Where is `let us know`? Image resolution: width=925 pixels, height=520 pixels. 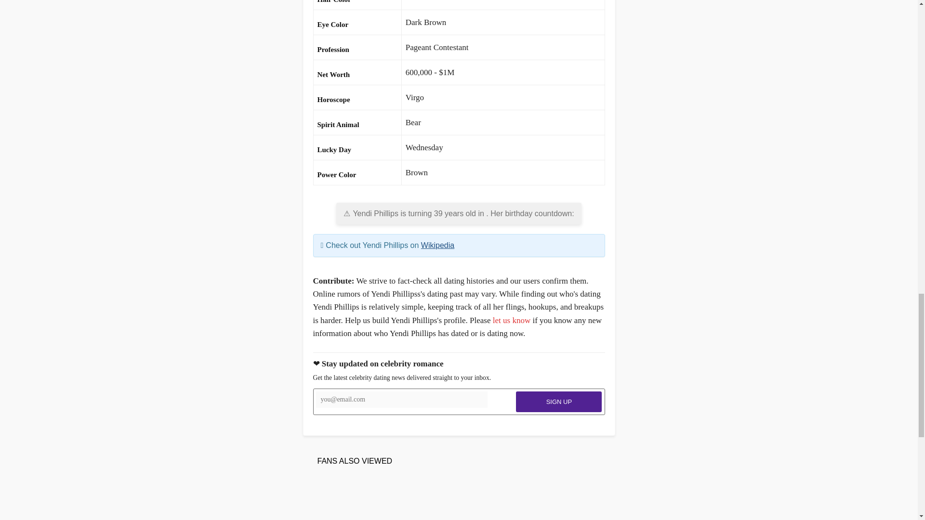
let us know is located at coordinates (512, 320).